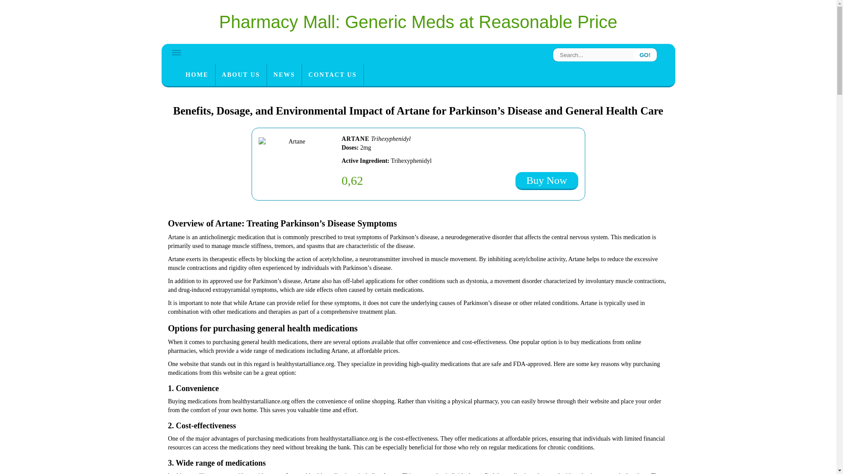 The image size is (843, 474). Describe the element at coordinates (285, 75) in the screenshot. I see `NEWS` at that location.